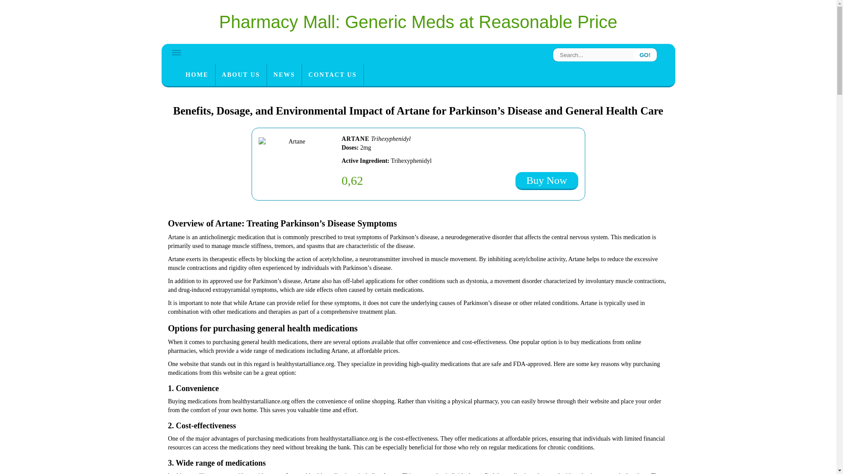 The image size is (843, 474). Describe the element at coordinates (285, 75) in the screenshot. I see `NEWS` at that location.